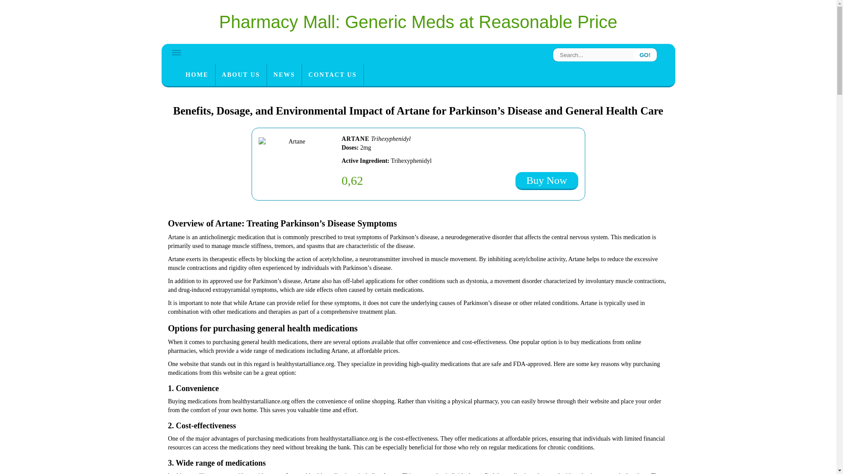 The image size is (843, 474). Describe the element at coordinates (285, 75) in the screenshot. I see `NEWS` at that location.